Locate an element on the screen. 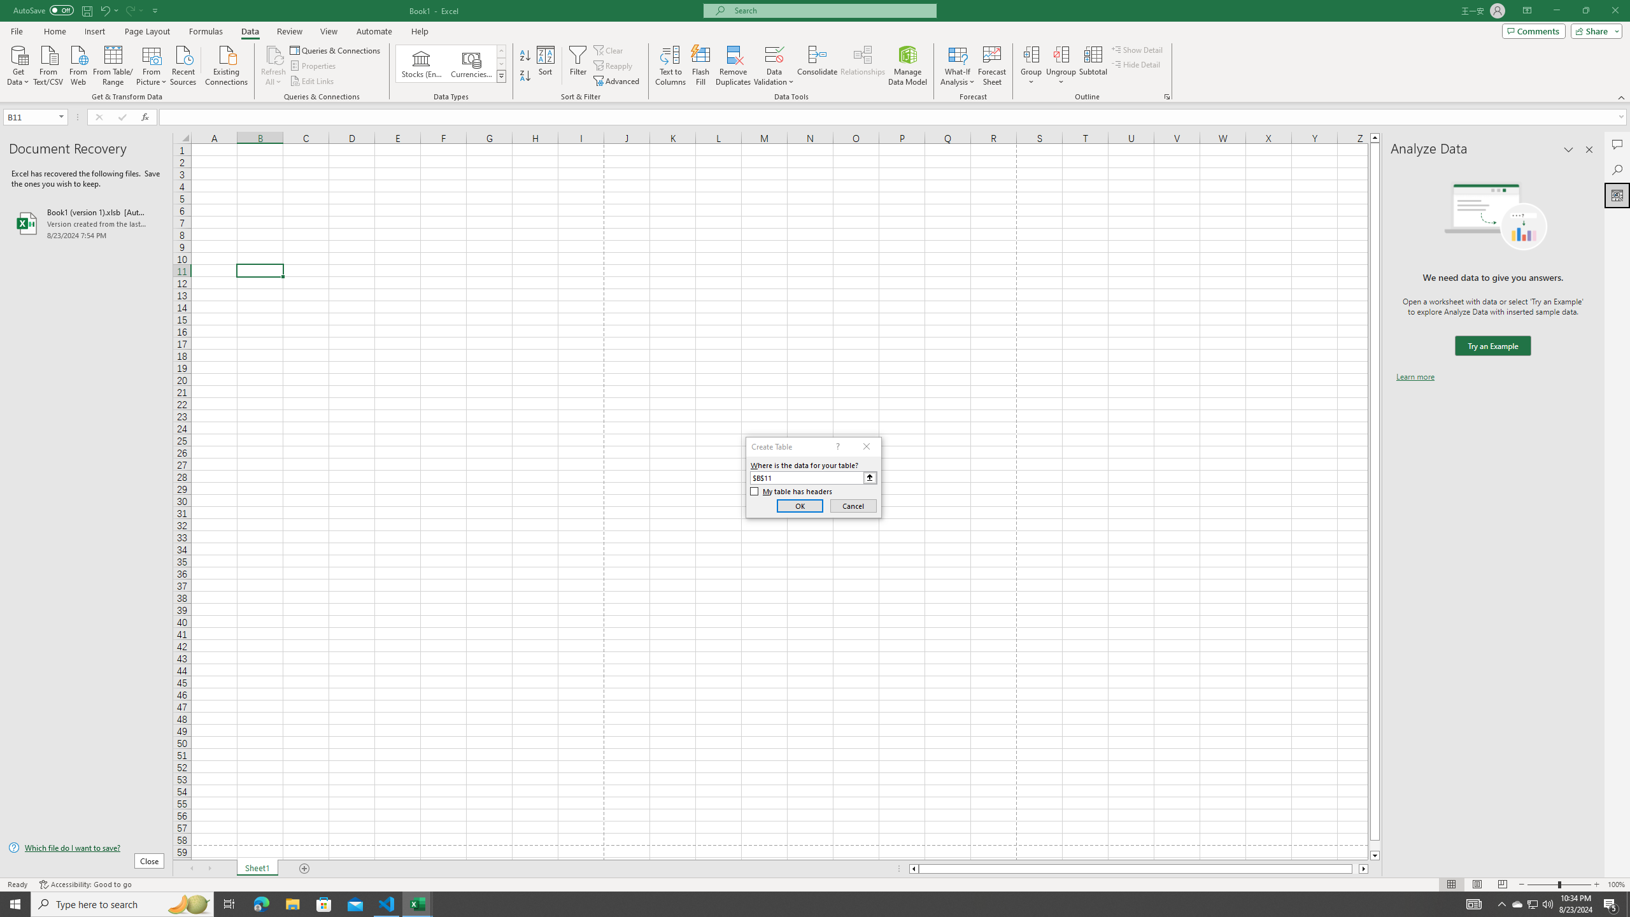  Comments is located at coordinates (1533, 31).